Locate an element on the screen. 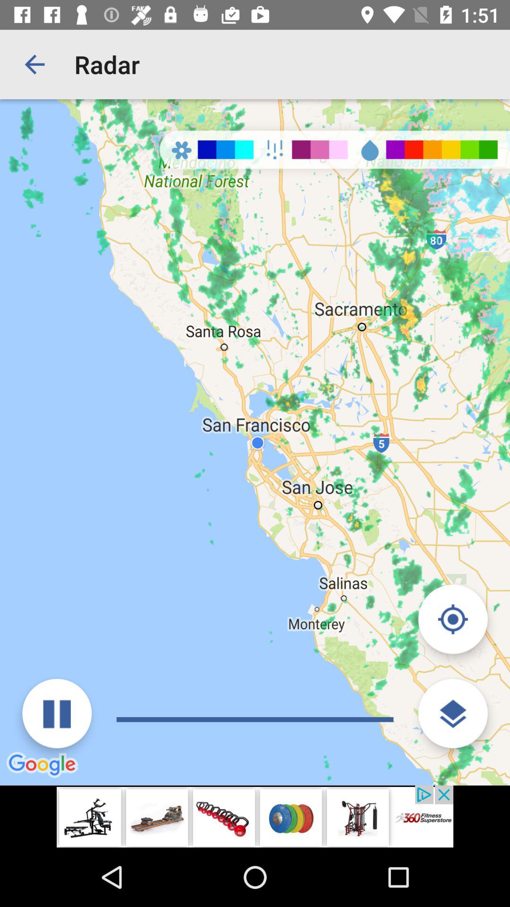 The height and width of the screenshot is (907, 510). see advertisement is located at coordinates (255, 816).